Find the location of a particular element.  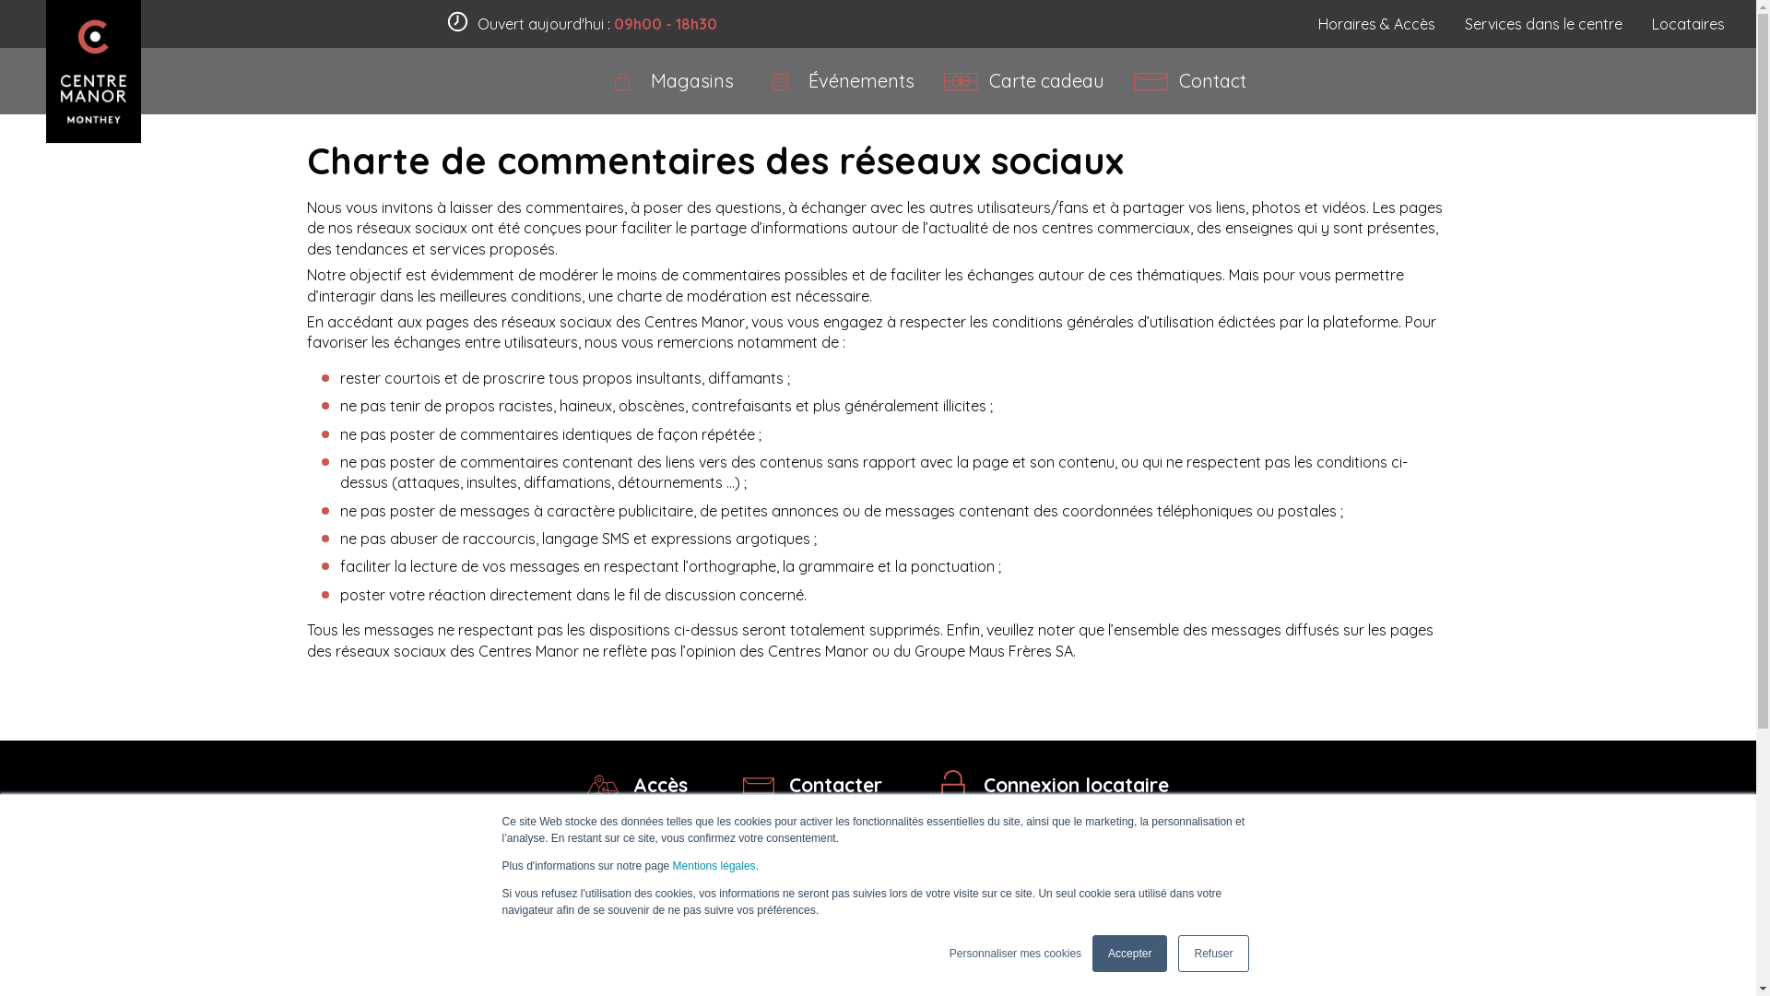

Accepter is located at coordinates (1130, 954).